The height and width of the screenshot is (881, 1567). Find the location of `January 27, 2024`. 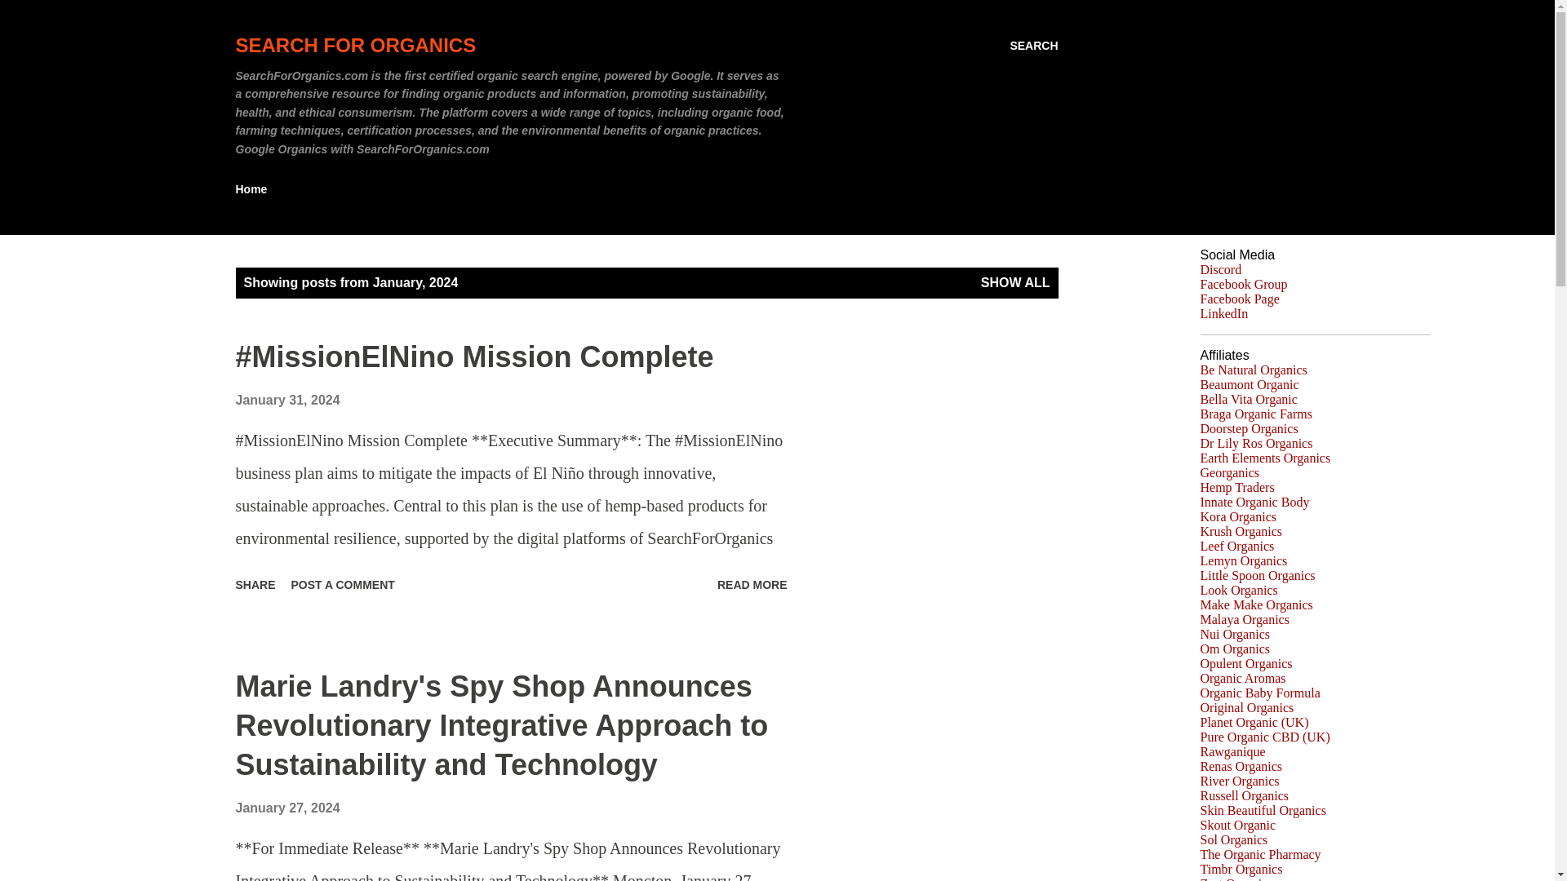

January 27, 2024 is located at coordinates (287, 808).